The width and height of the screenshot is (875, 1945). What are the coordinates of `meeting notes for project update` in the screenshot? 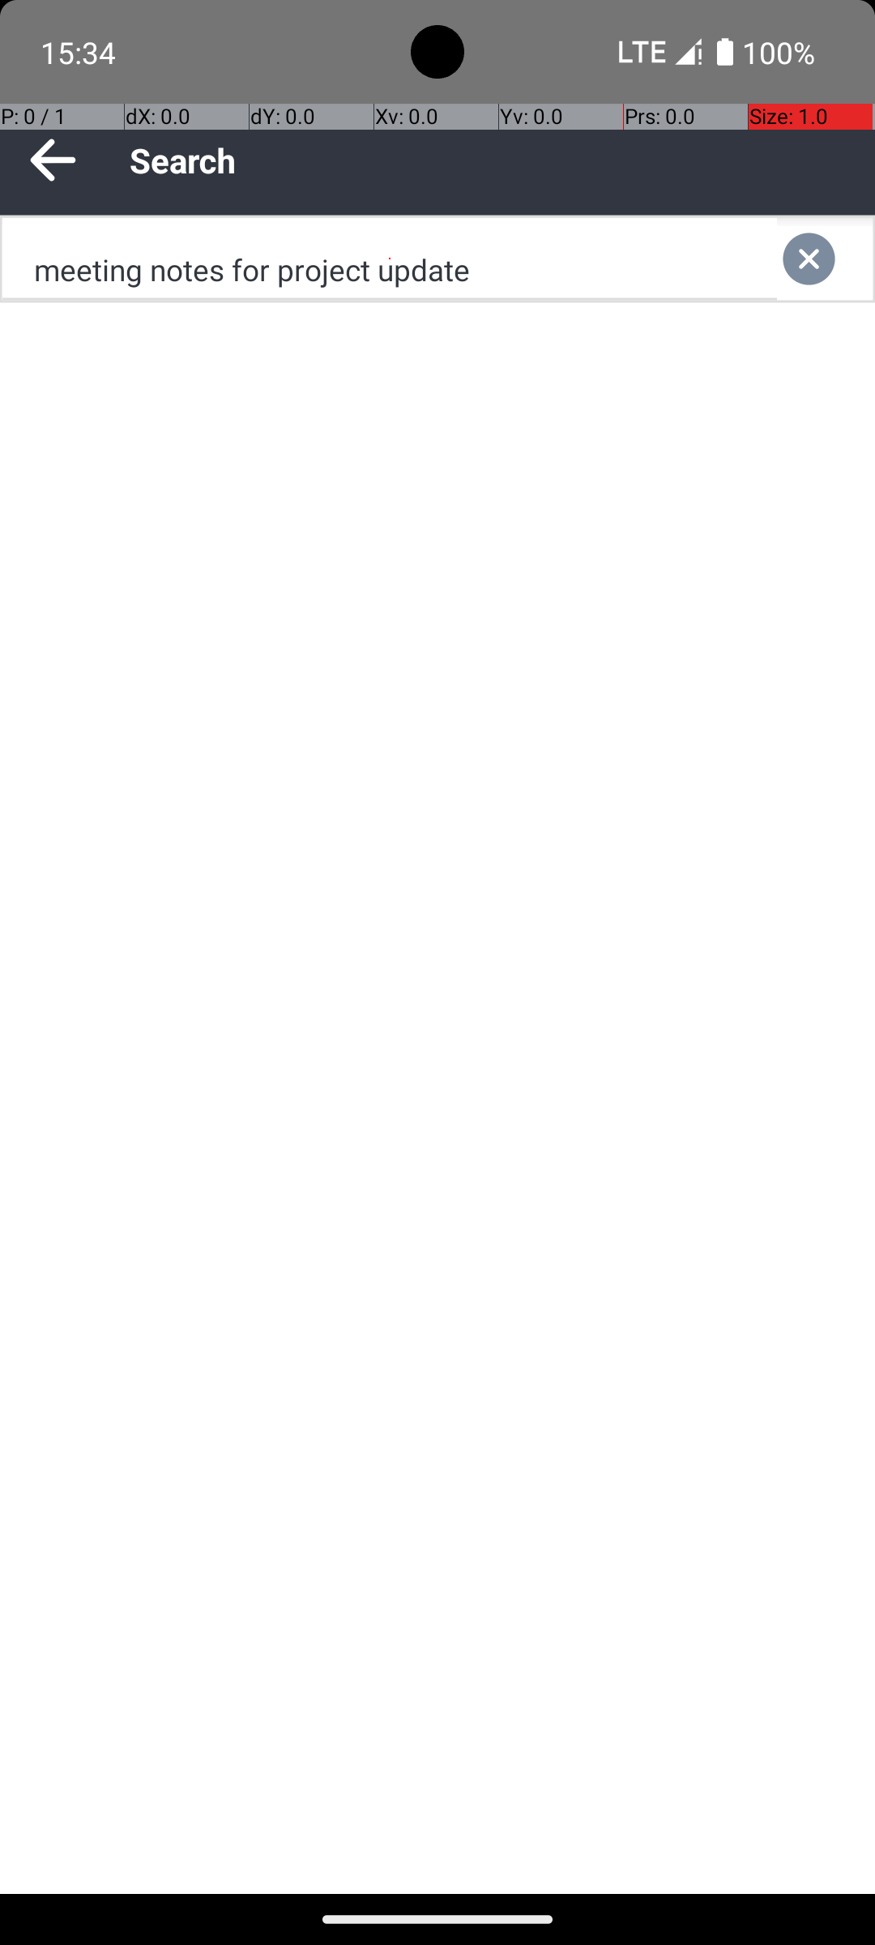 It's located at (390, 259).